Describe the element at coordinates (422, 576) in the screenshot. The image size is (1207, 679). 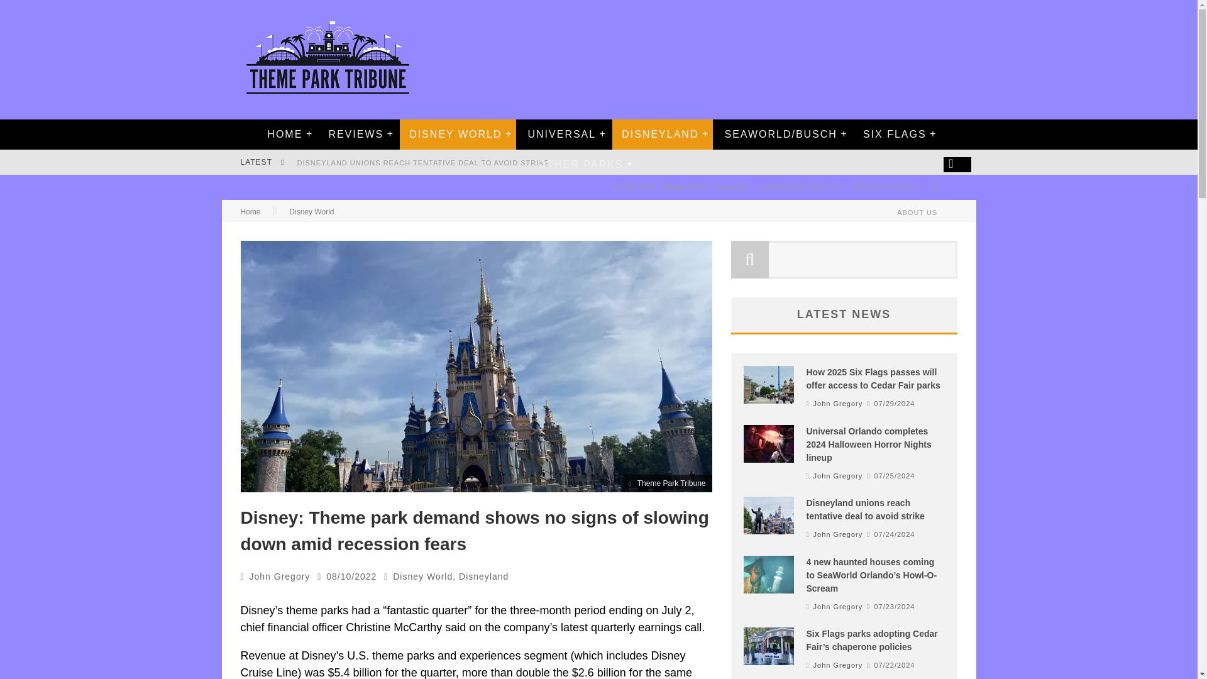
I see `View all posts in Disney World` at that location.